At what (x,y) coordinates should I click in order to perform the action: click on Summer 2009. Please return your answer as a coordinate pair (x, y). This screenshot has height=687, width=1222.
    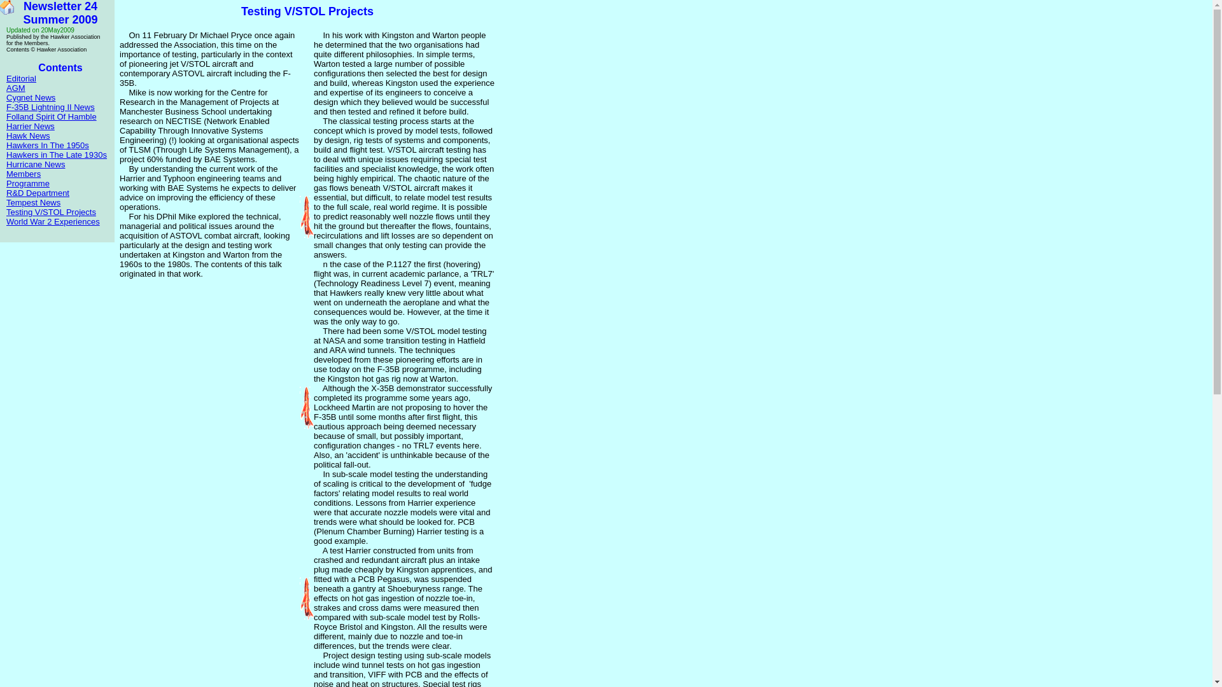
    Looking at the image, I should click on (60, 27).